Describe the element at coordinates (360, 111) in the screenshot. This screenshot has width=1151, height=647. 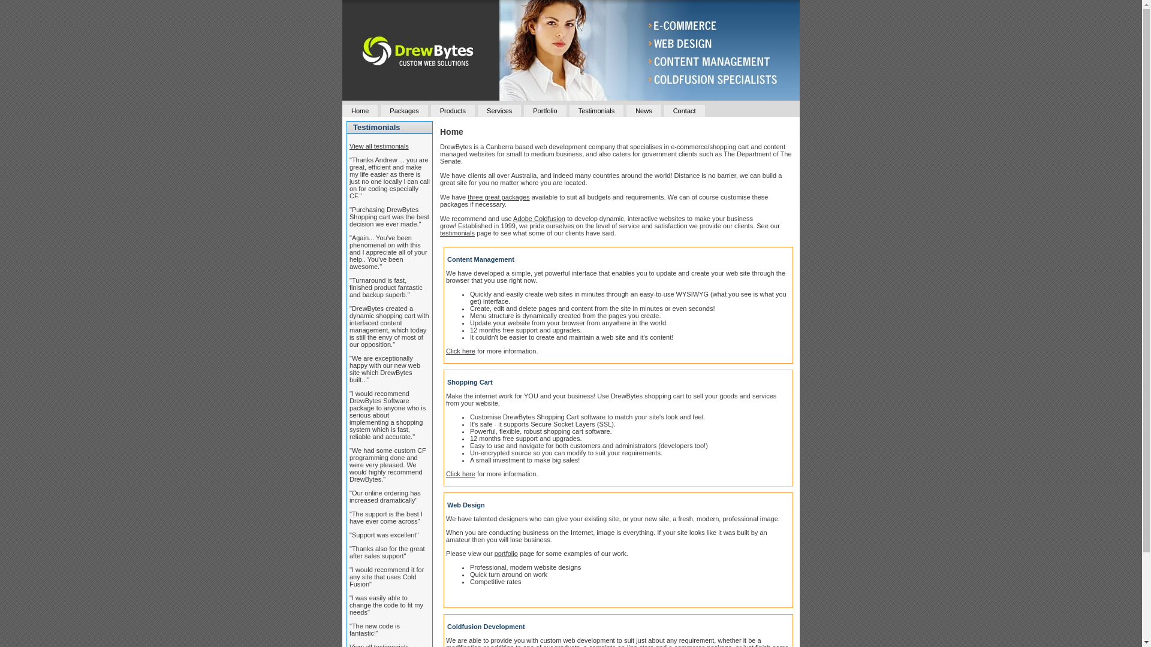
I see `Home` at that location.